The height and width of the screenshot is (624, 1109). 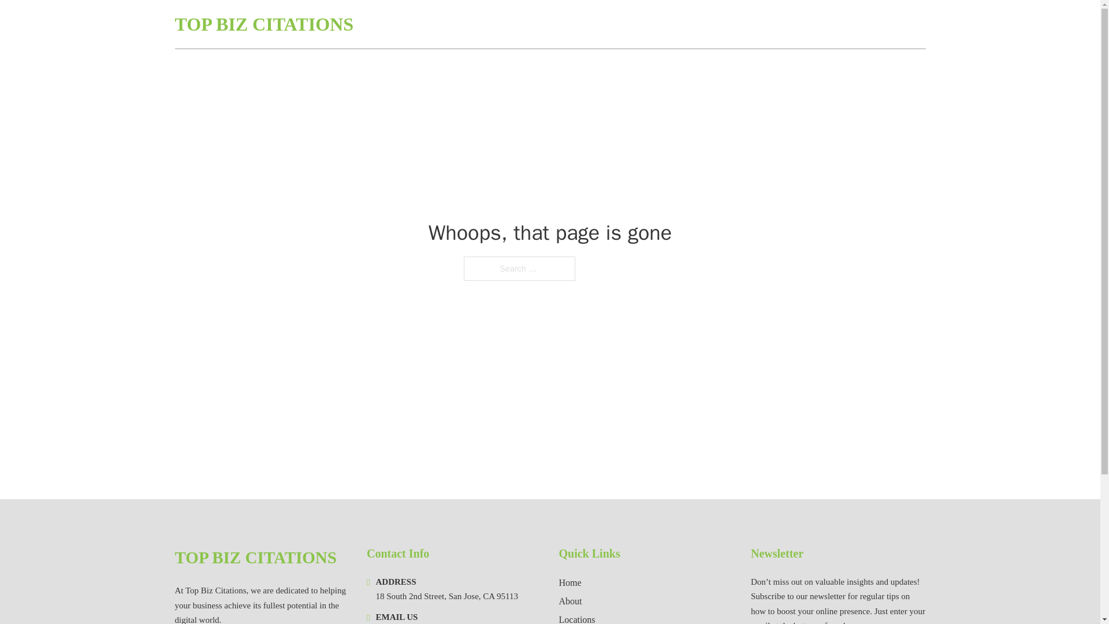 What do you see at coordinates (263, 24) in the screenshot?
I see `TOP BIZ CITATIONS` at bounding box center [263, 24].